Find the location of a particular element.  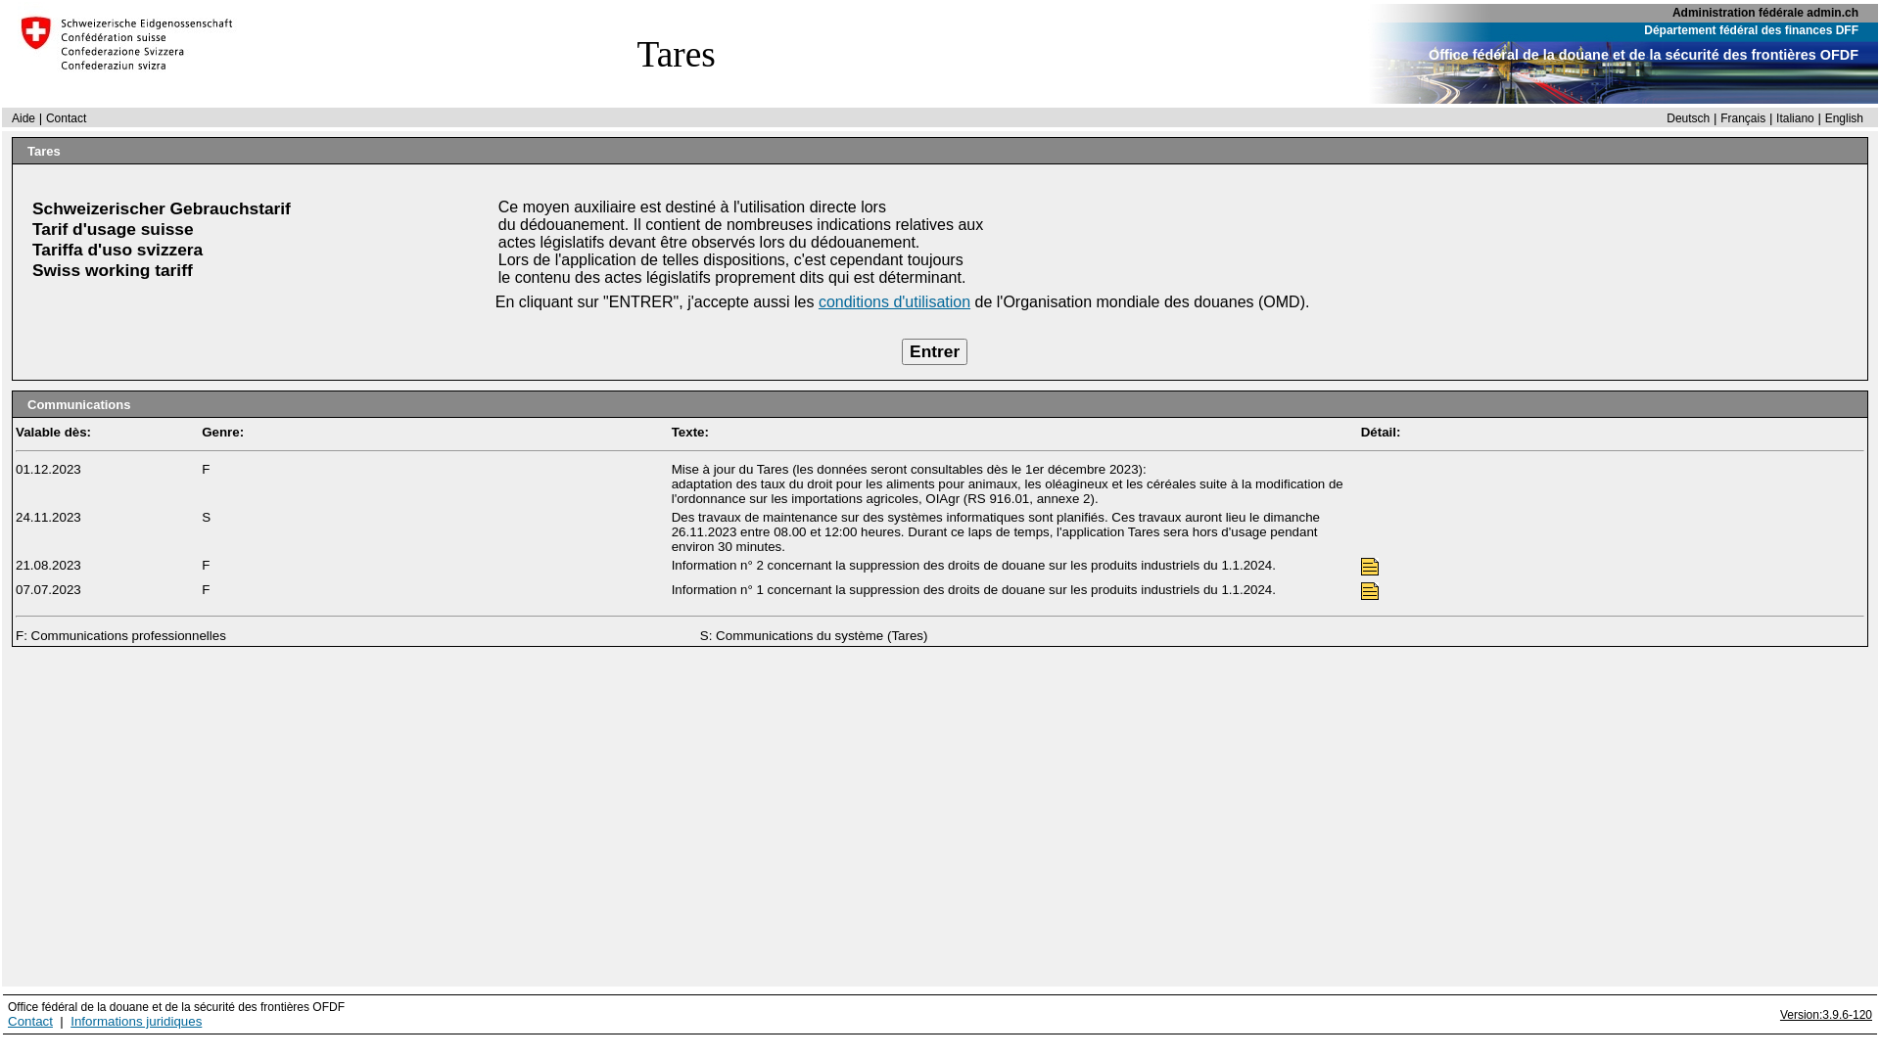

Ouvrir document de communication is located at coordinates (1370, 591).